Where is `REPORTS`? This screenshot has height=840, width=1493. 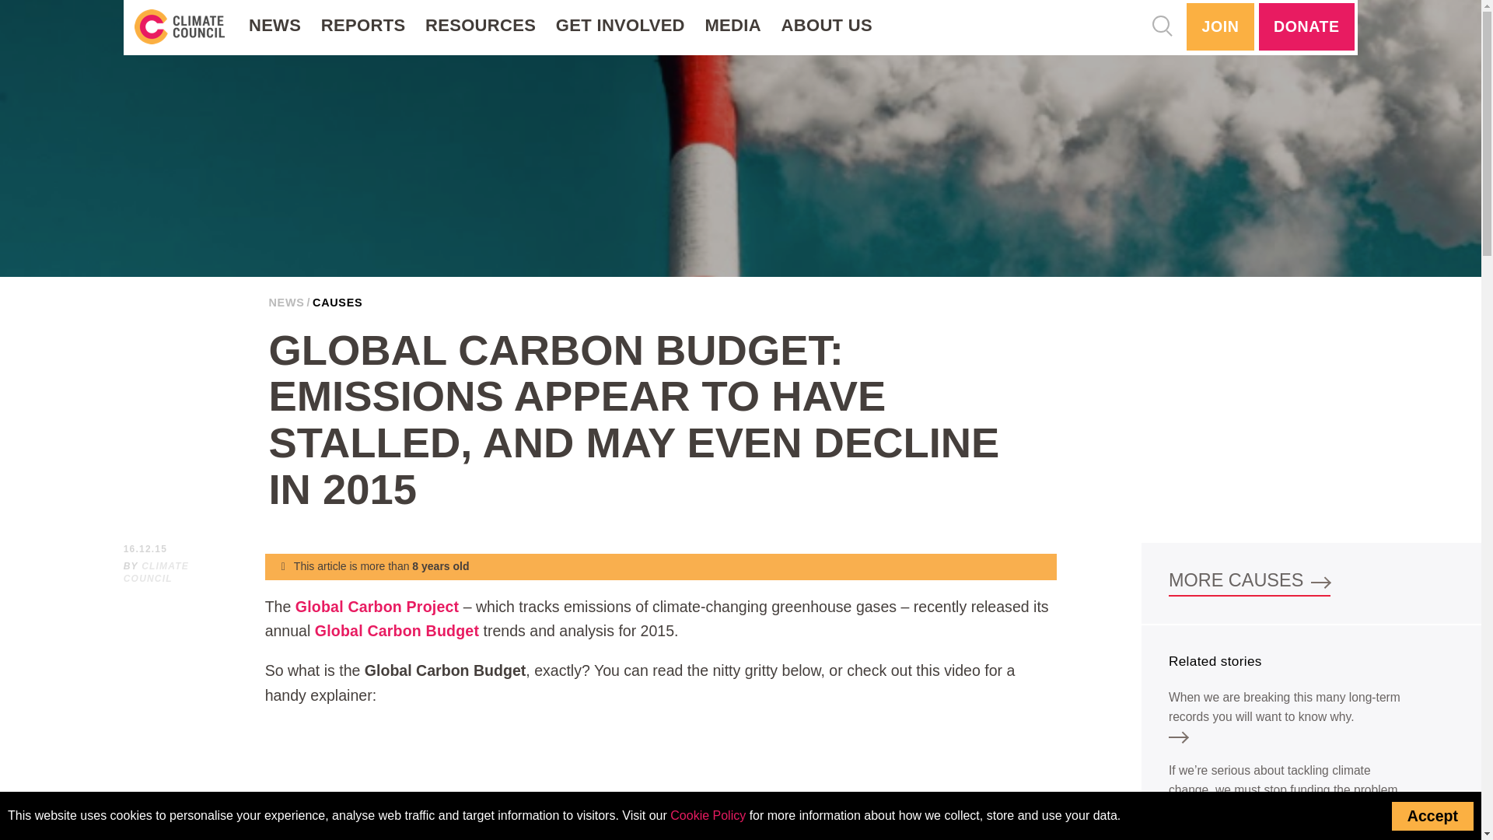
REPORTS is located at coordinates (363, 26).